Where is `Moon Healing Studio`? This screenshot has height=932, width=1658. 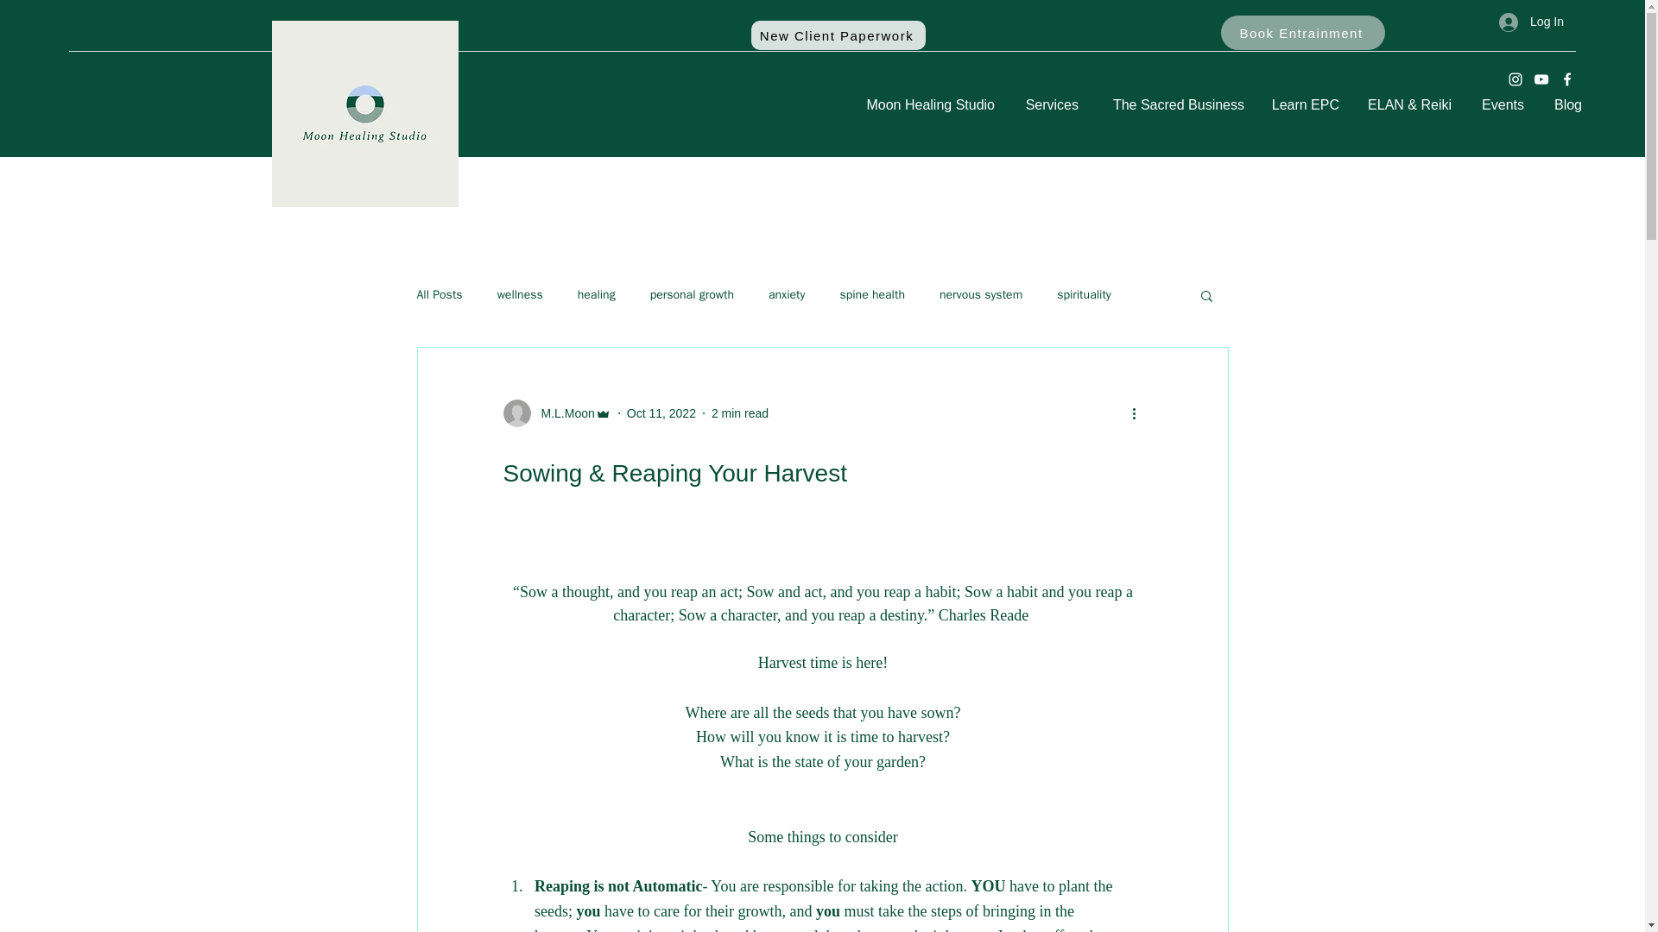 Moon Healing Studio is located at coordinates (925, 104).